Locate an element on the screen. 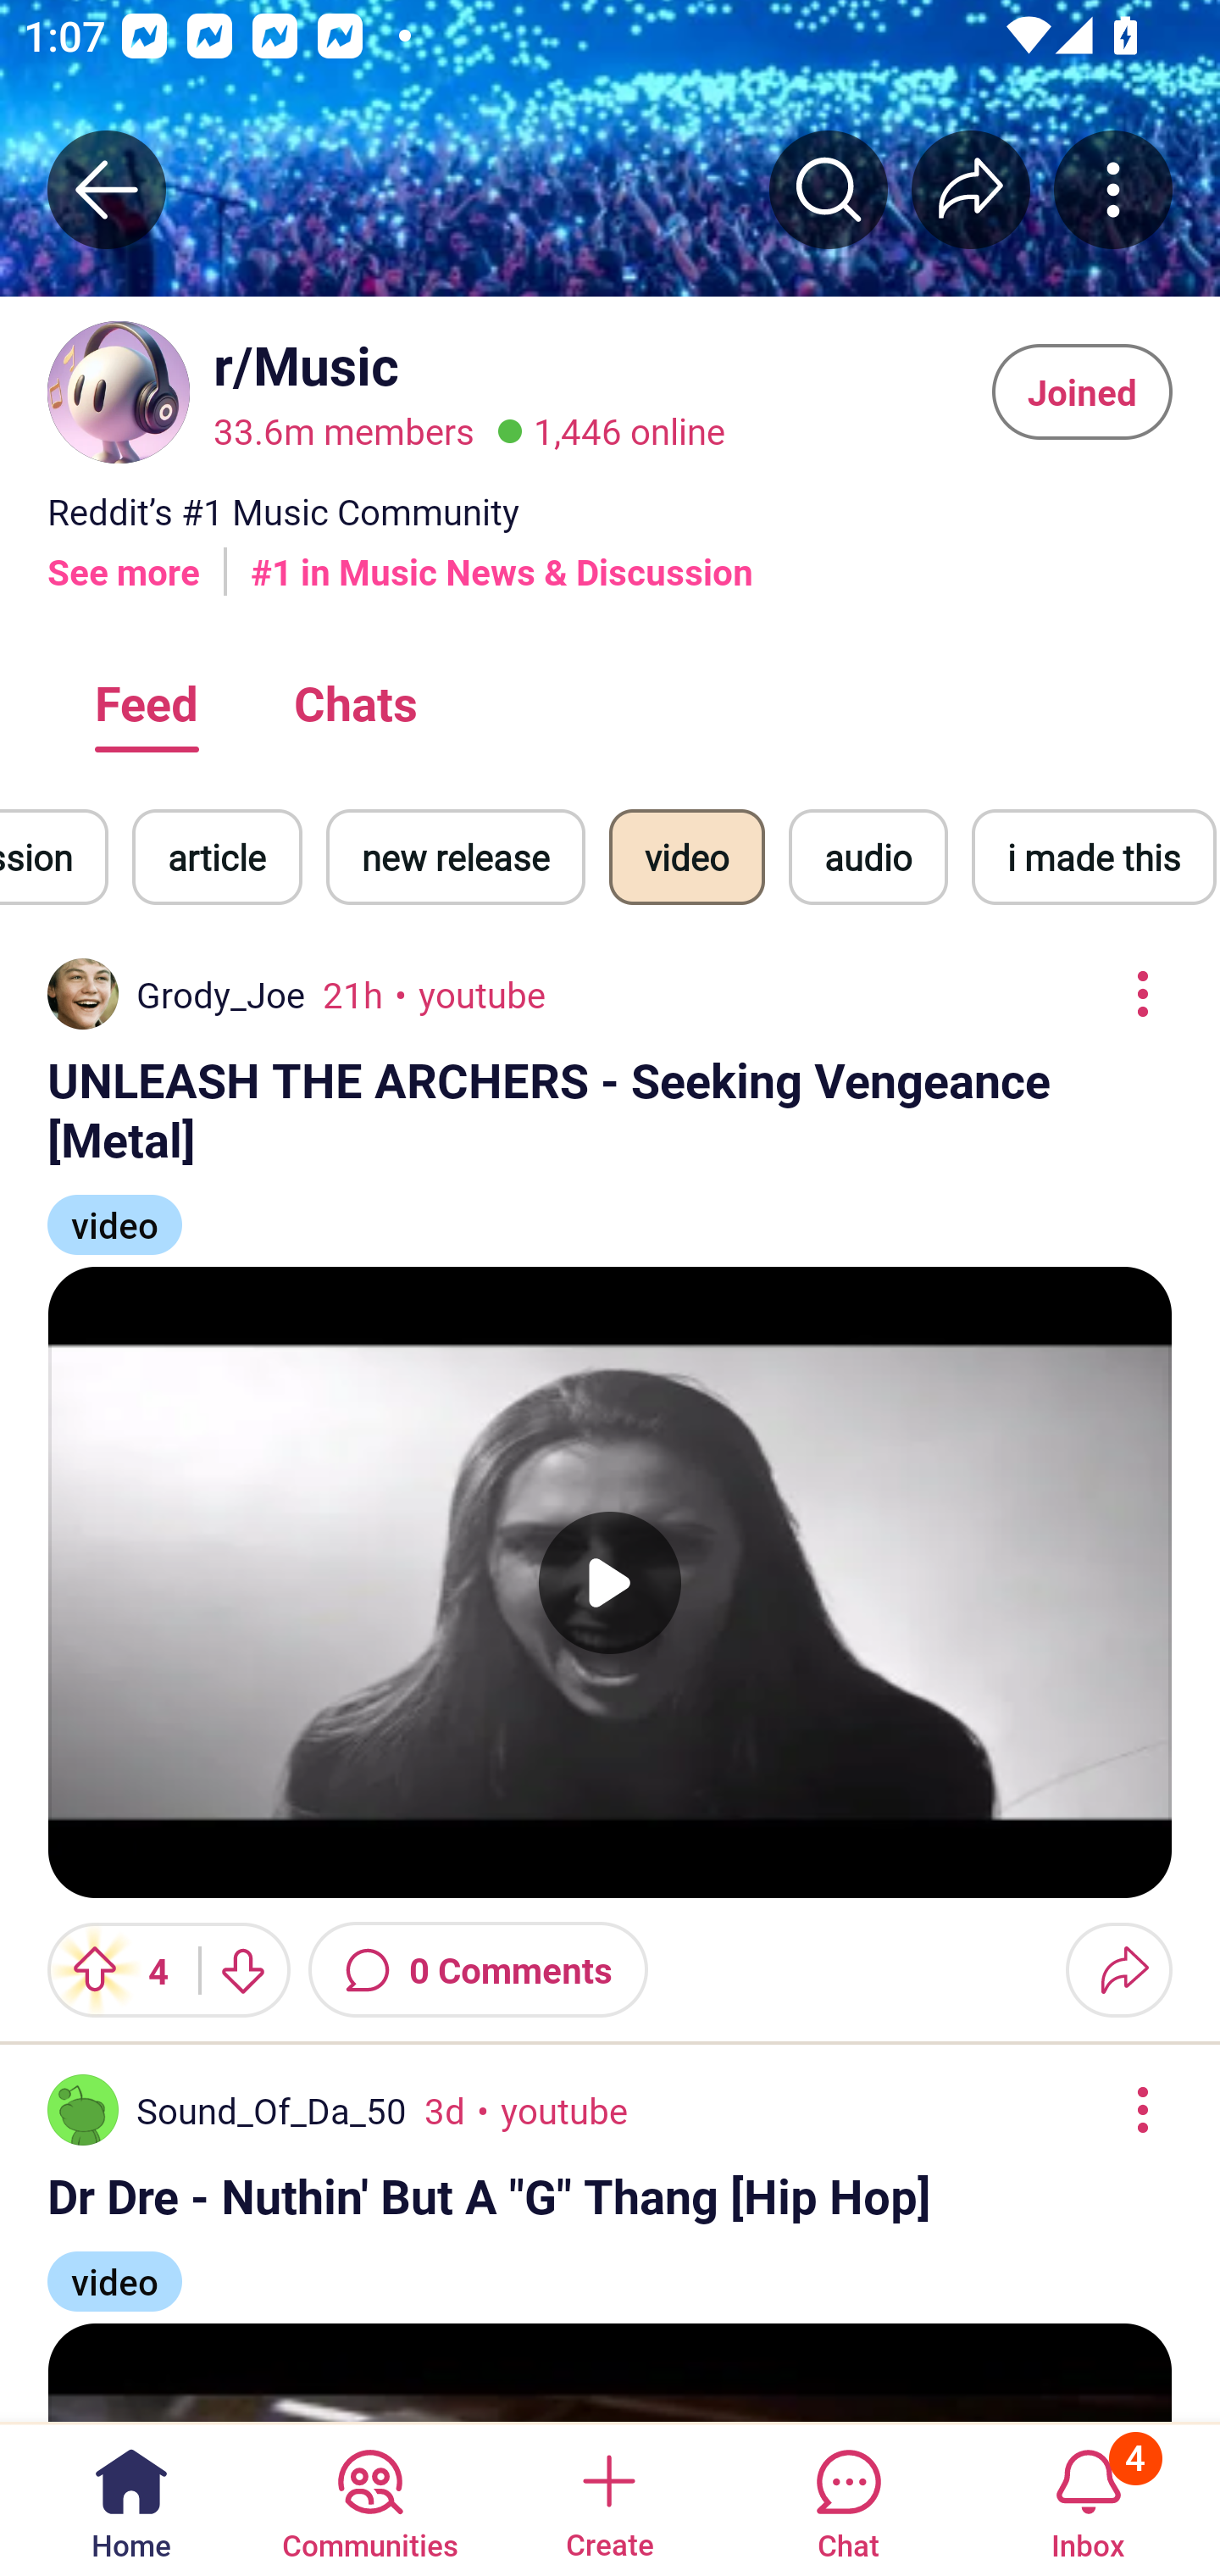 The image size is (1220, 2576). Chats is located at coordinates (355, 702).